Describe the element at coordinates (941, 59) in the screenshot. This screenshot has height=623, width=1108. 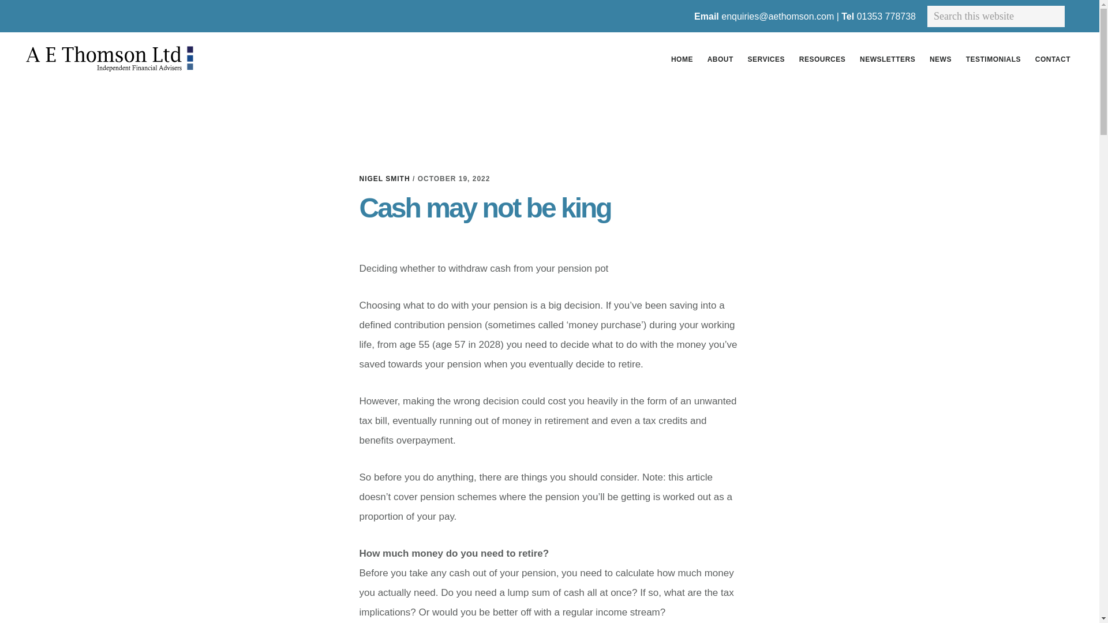
I see `NEWS` at that location.